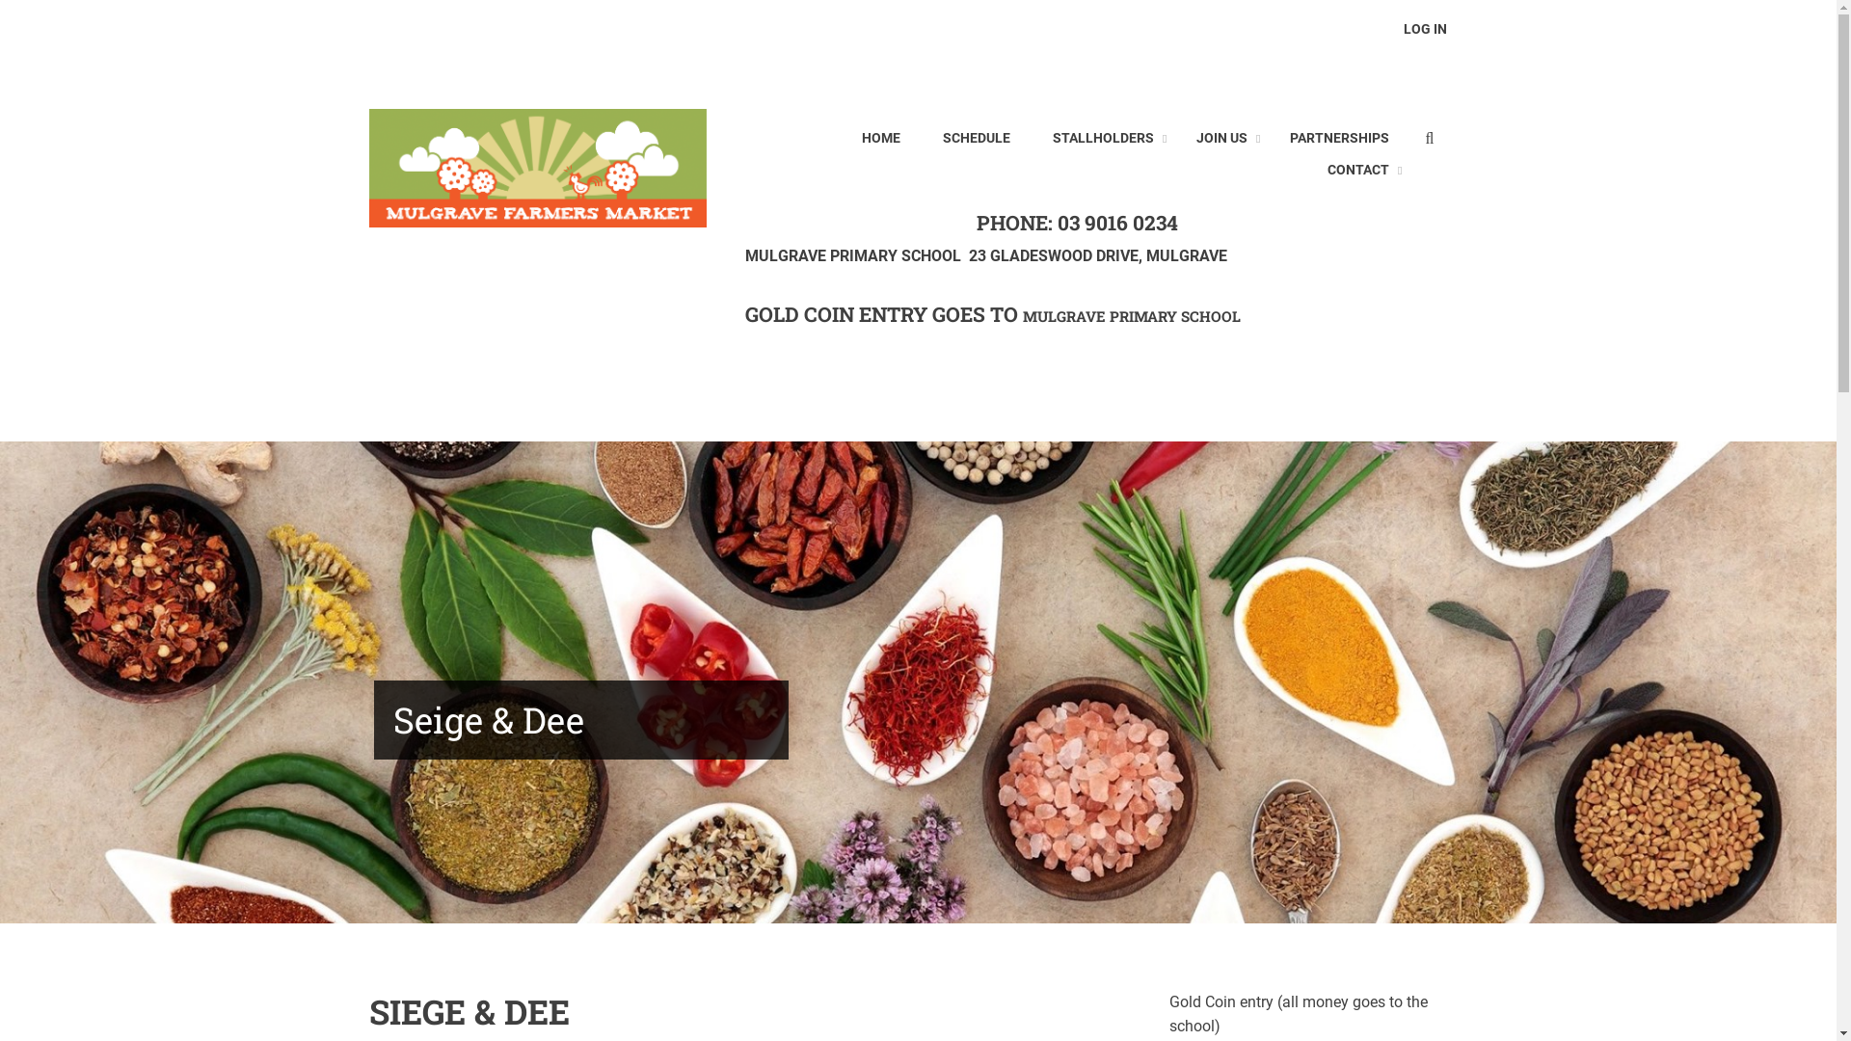  What do you see at coordinates (537, 168) in the screenshot?
I see `Home` at bounding box center [537, 168].